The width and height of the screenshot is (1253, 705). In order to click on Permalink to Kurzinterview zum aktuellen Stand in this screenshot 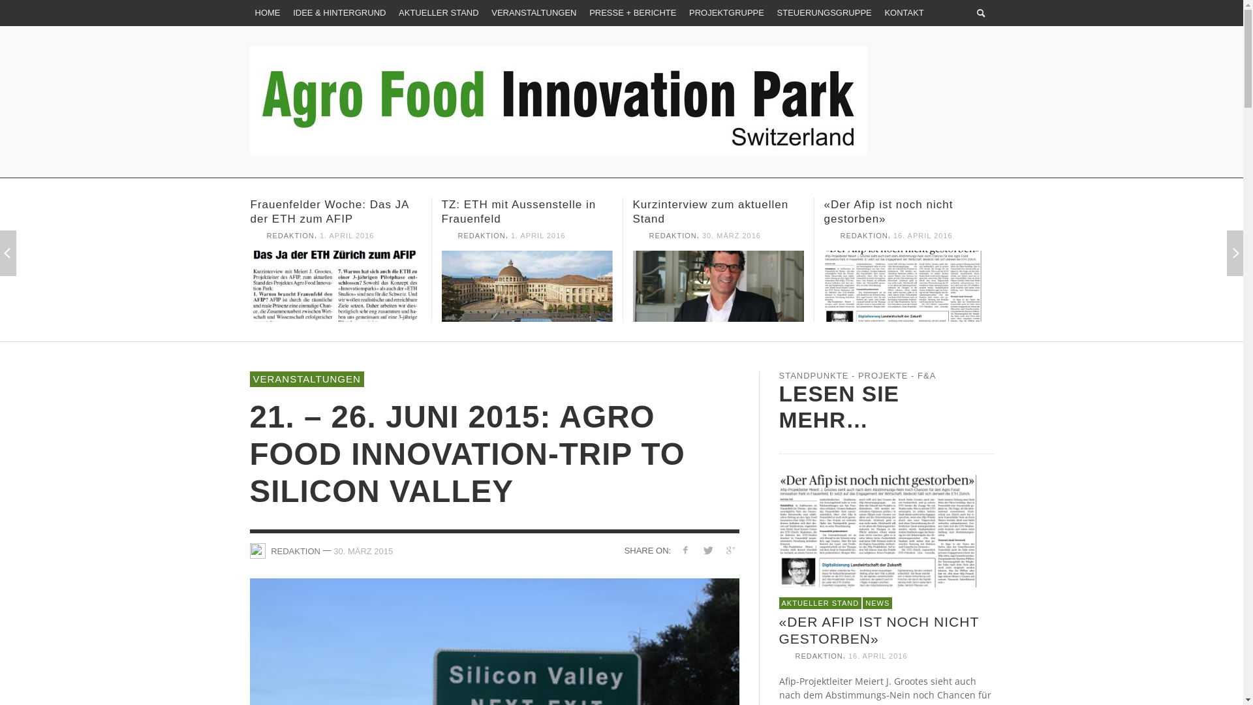, I will do `click(909, 286)`.